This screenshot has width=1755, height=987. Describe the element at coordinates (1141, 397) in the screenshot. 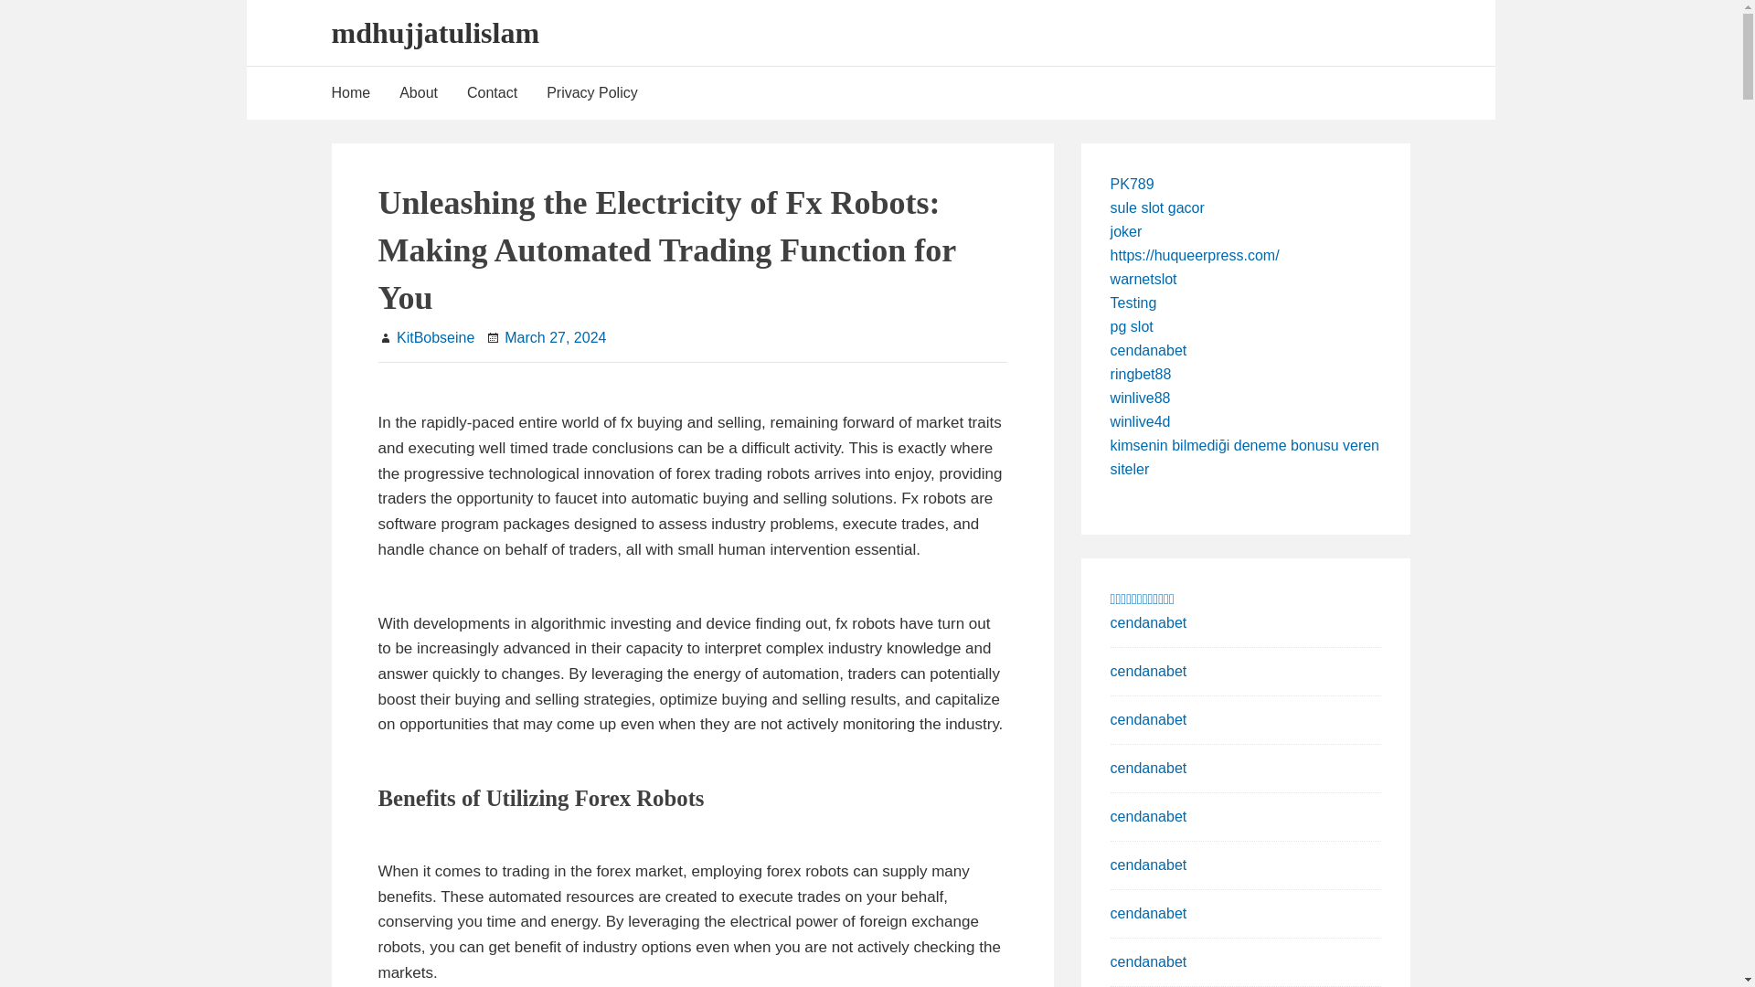

I see `winlive88` at that location.